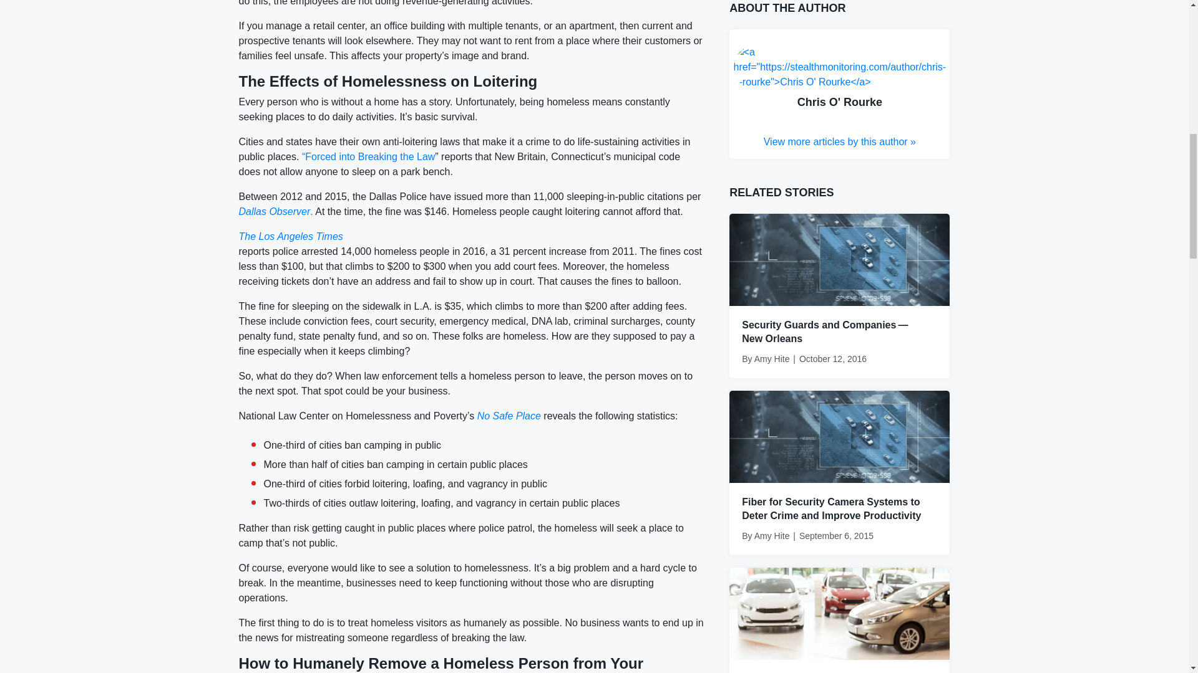 The height and width of the screenshot is (673, 1198). I want to click on How Your Dealership Can Gain the Upper Hand Over Criminals, so click(840, 613).